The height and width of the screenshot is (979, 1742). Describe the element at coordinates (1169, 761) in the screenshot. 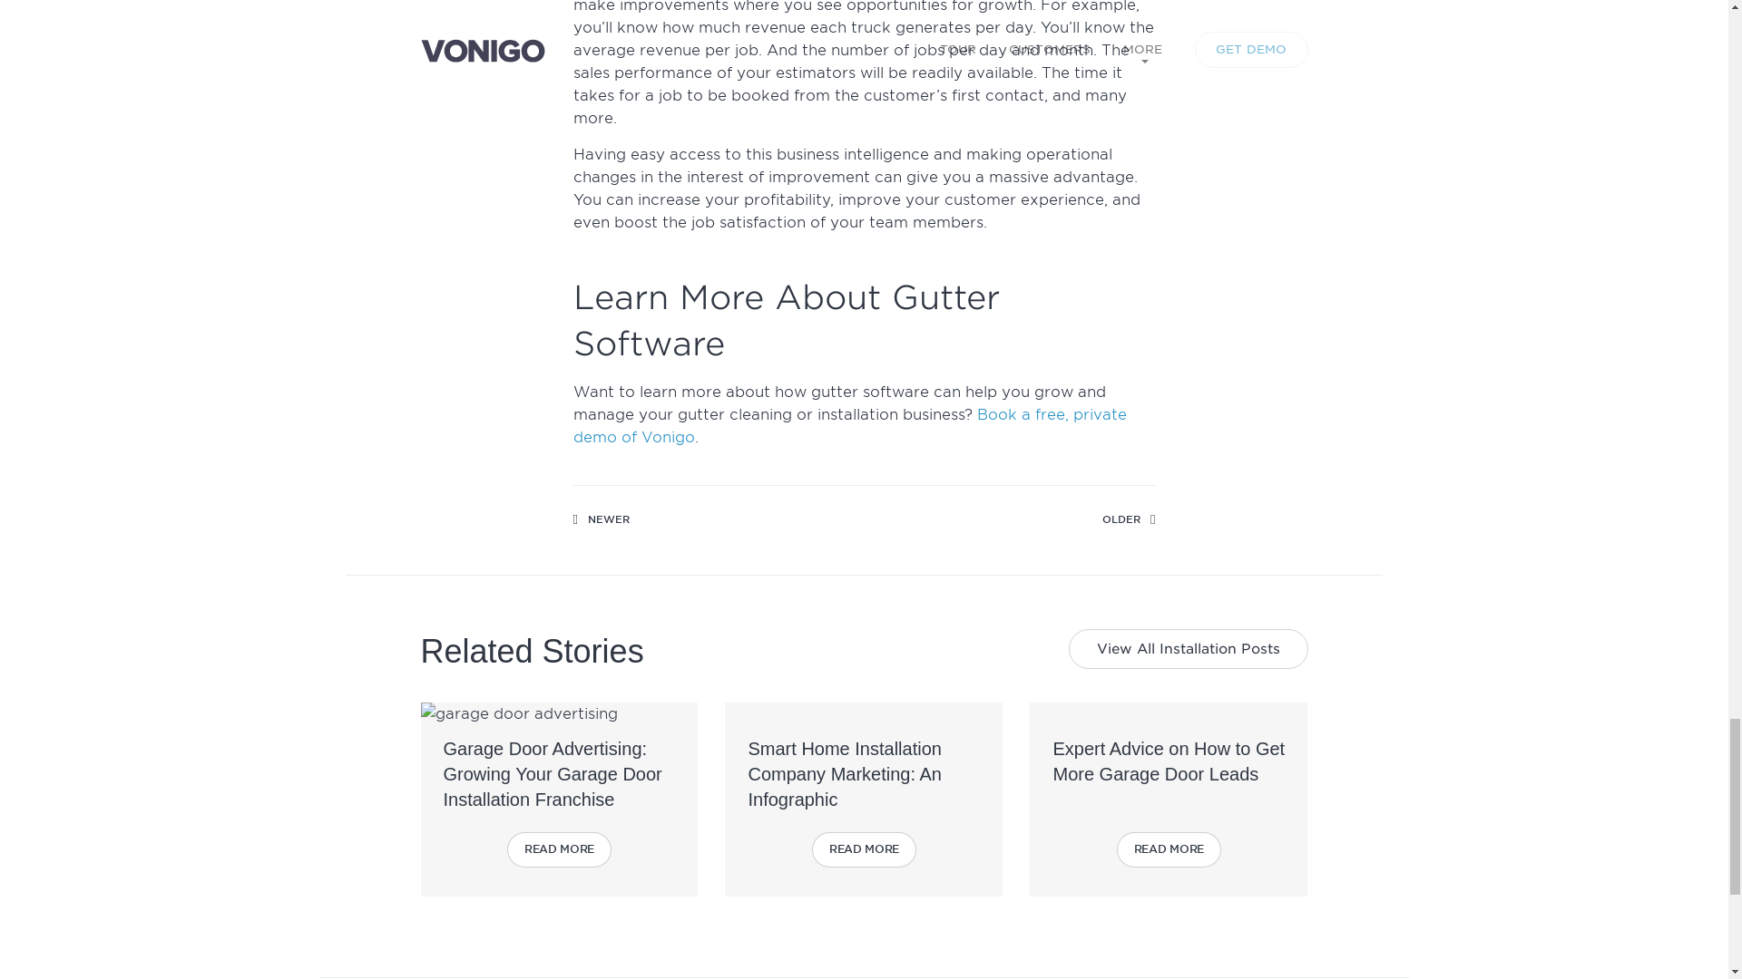

I see `Expert Advice on How to Get More Garage Door Leads` at that location.